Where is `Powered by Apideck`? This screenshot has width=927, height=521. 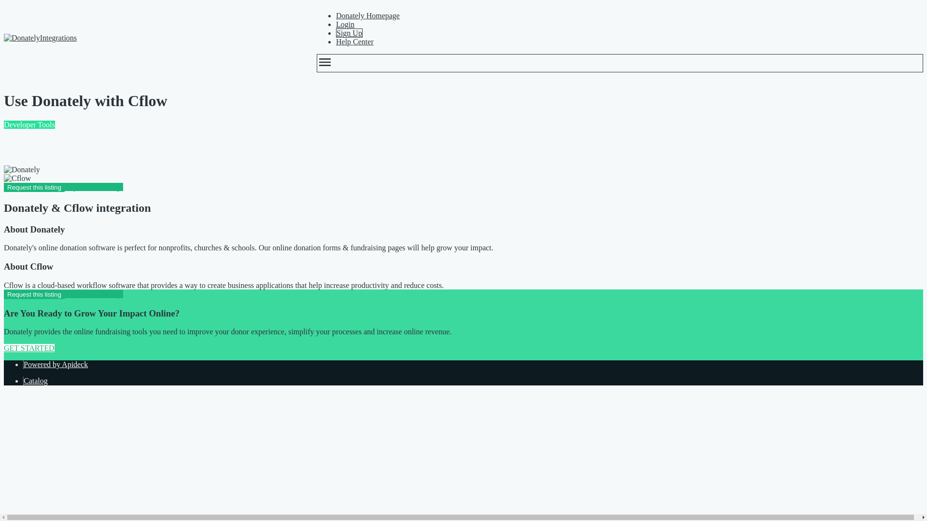 Powered by Apideck is located at coordinates (56, 364).